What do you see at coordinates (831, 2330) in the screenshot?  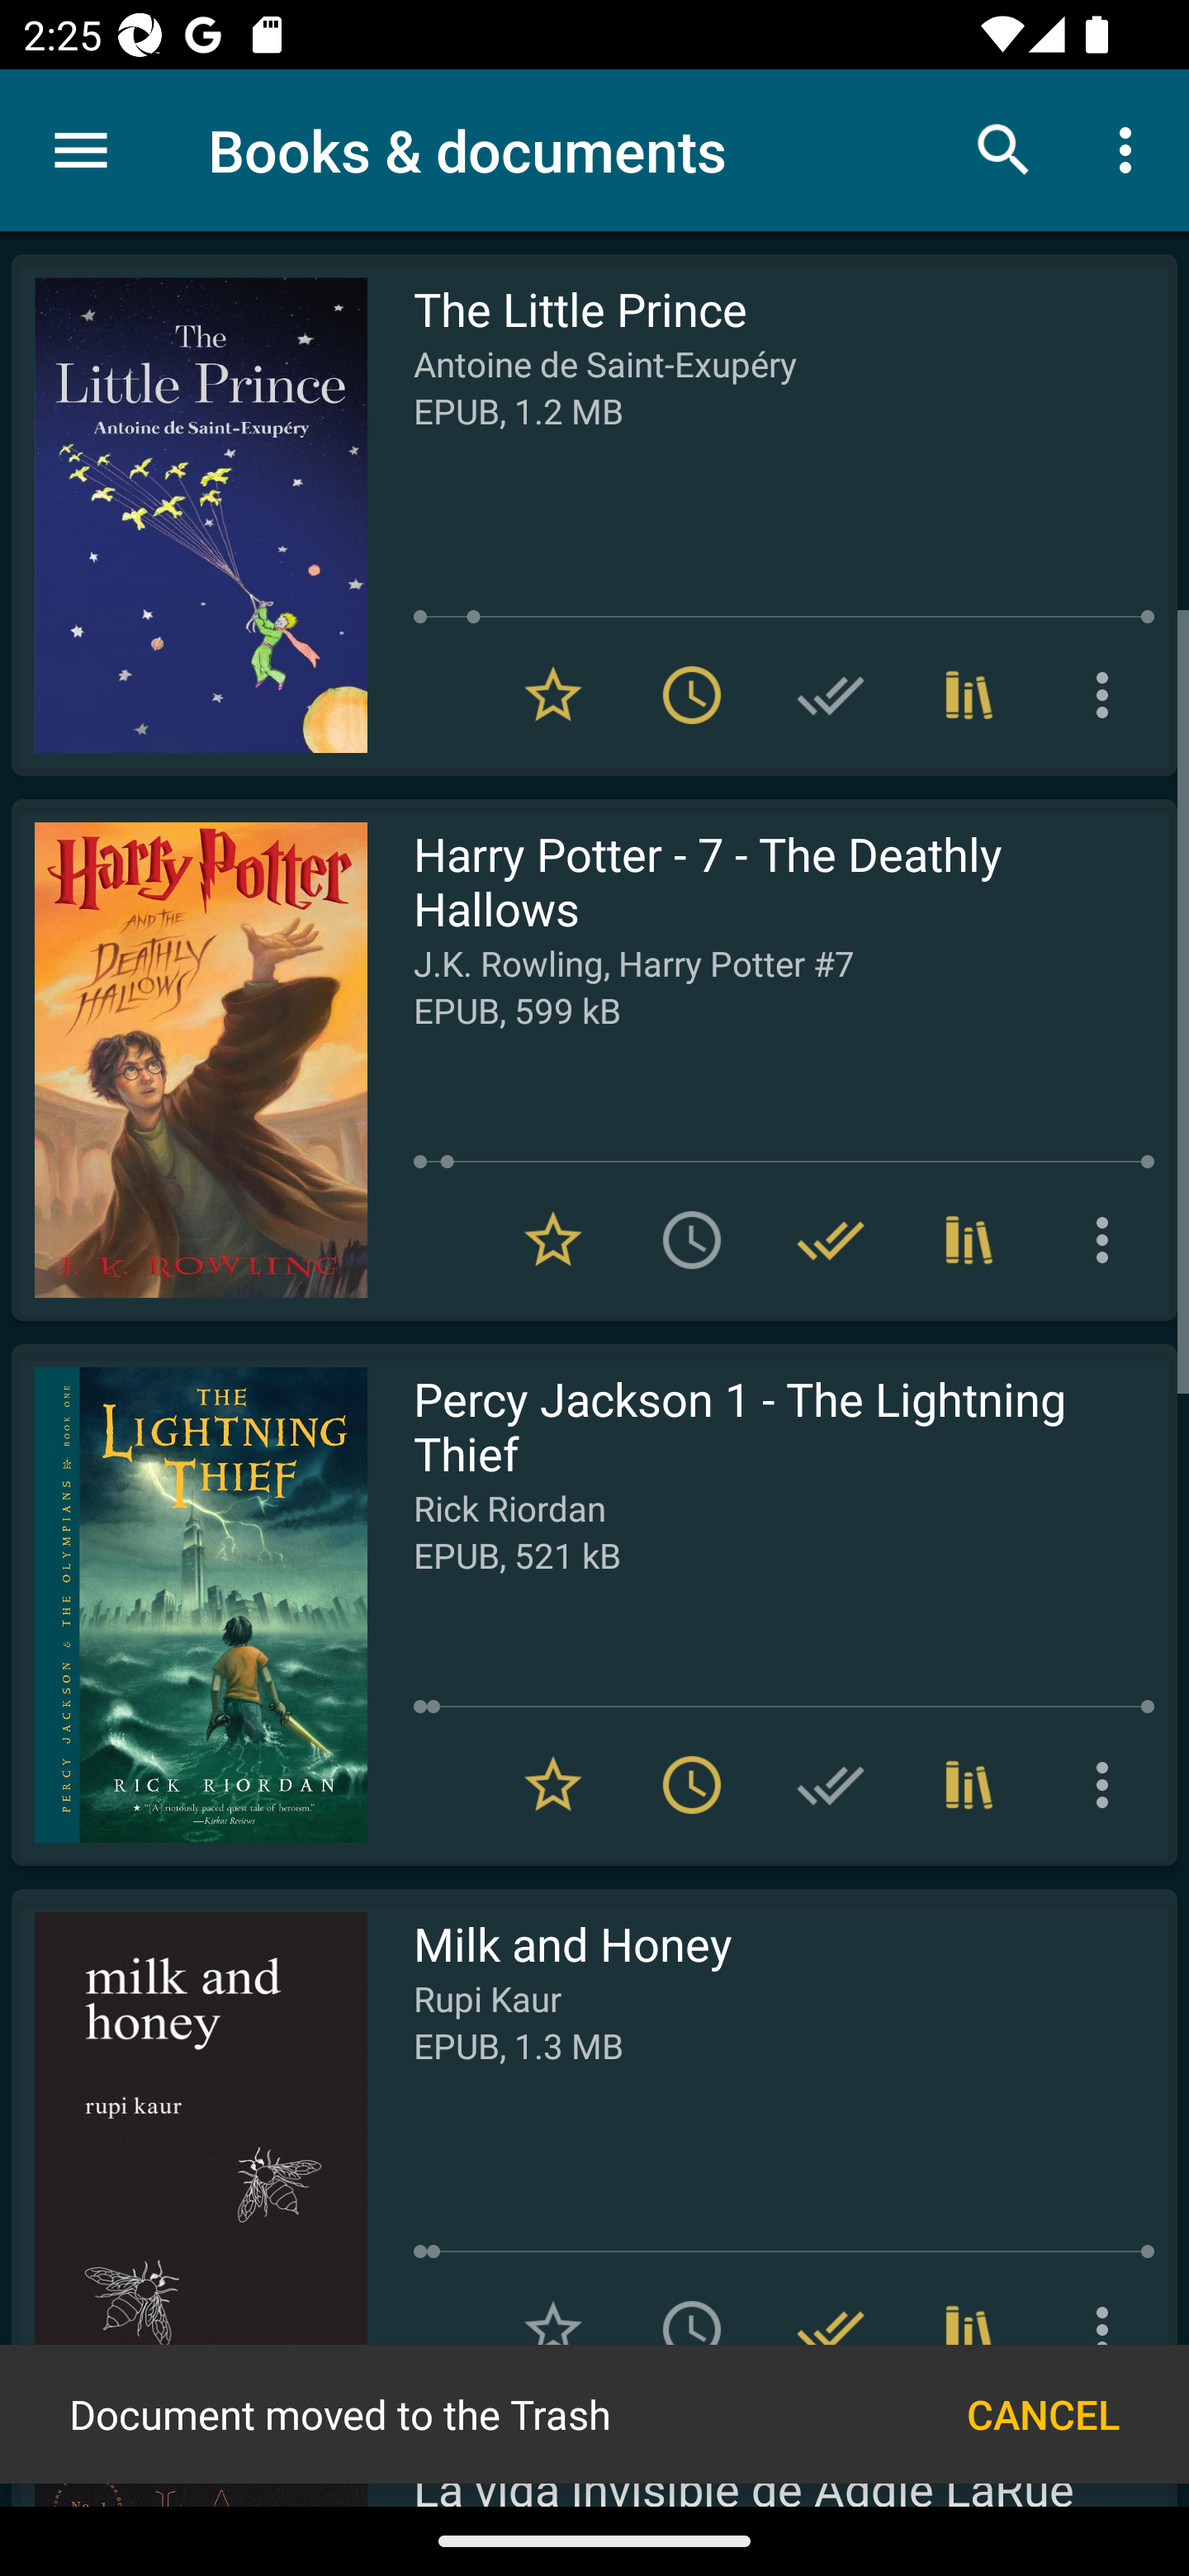 I see `Remove from Have read` at bounding box center [831, 2330].